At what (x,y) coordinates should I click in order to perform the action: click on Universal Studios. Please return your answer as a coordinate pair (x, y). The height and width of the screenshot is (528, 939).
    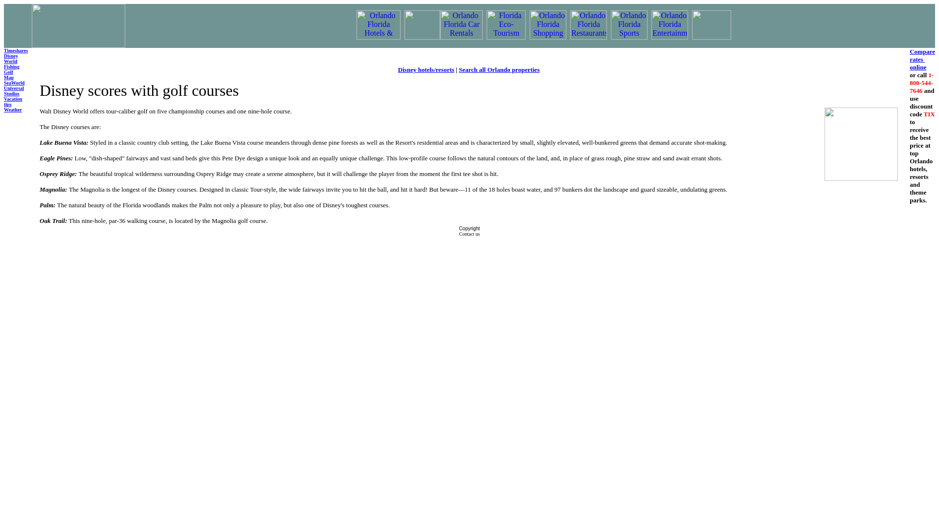
    Looking at the image, I should click on (15, 93).